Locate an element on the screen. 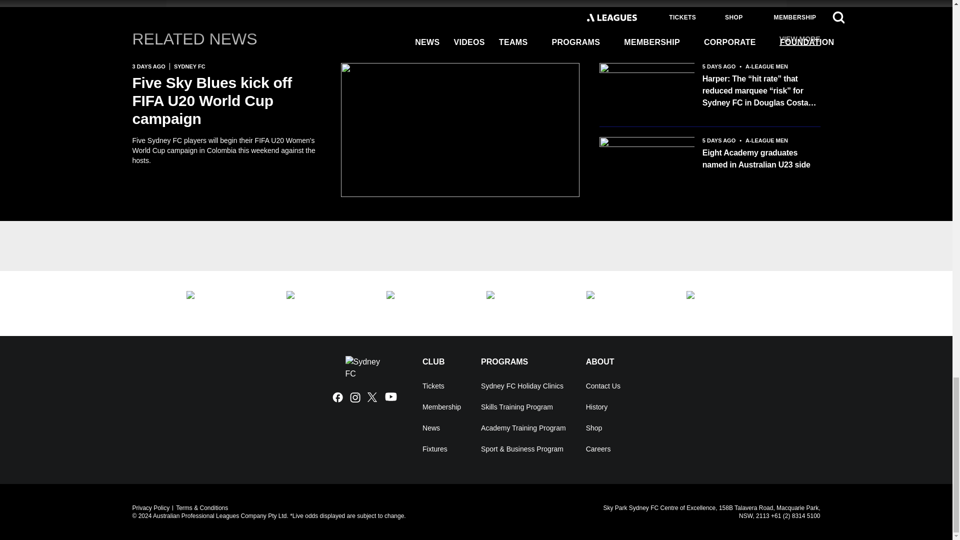  Macquarie Uni is located at coordinates (226, 303).